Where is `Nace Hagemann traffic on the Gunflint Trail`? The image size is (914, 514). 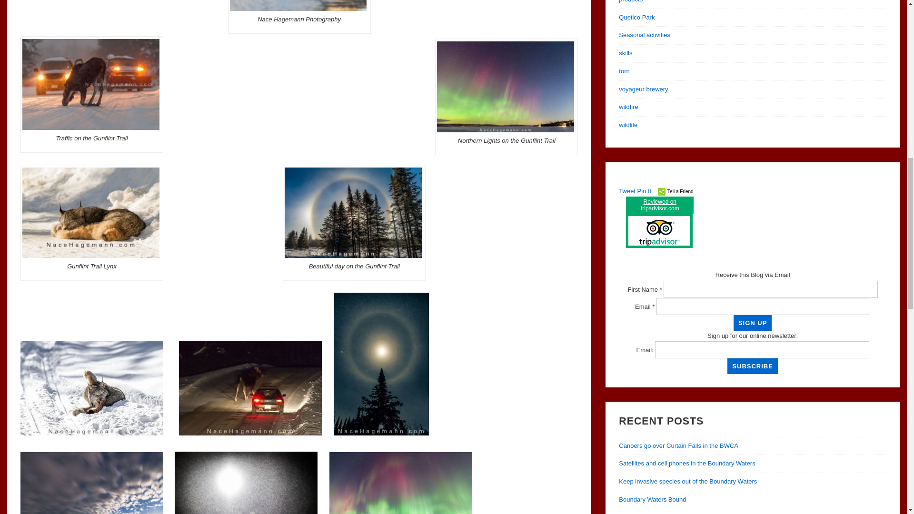
Nace Hagemann traffic on the Gunflint Trail is located at coordinates (90, 85).